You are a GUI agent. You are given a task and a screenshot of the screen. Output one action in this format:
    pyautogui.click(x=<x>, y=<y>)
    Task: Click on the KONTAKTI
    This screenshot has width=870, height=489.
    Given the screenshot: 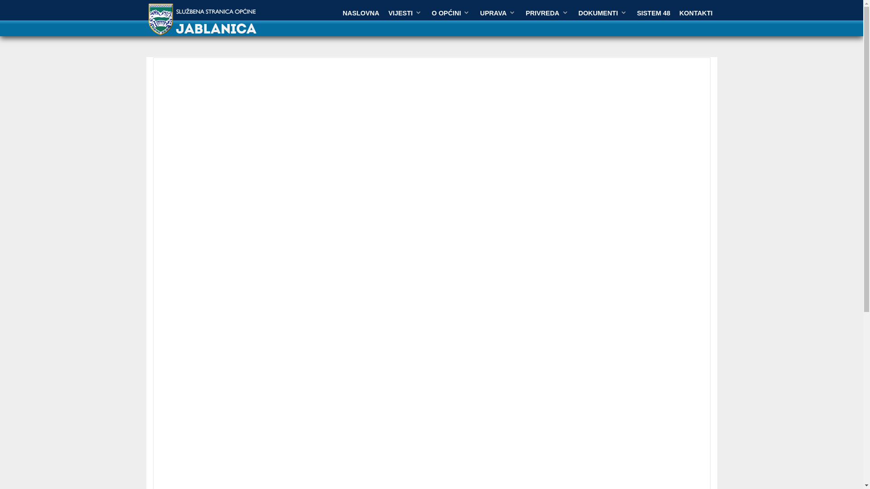 What is the action you would take?
    pyautogui.click(x=696, y=13)
    